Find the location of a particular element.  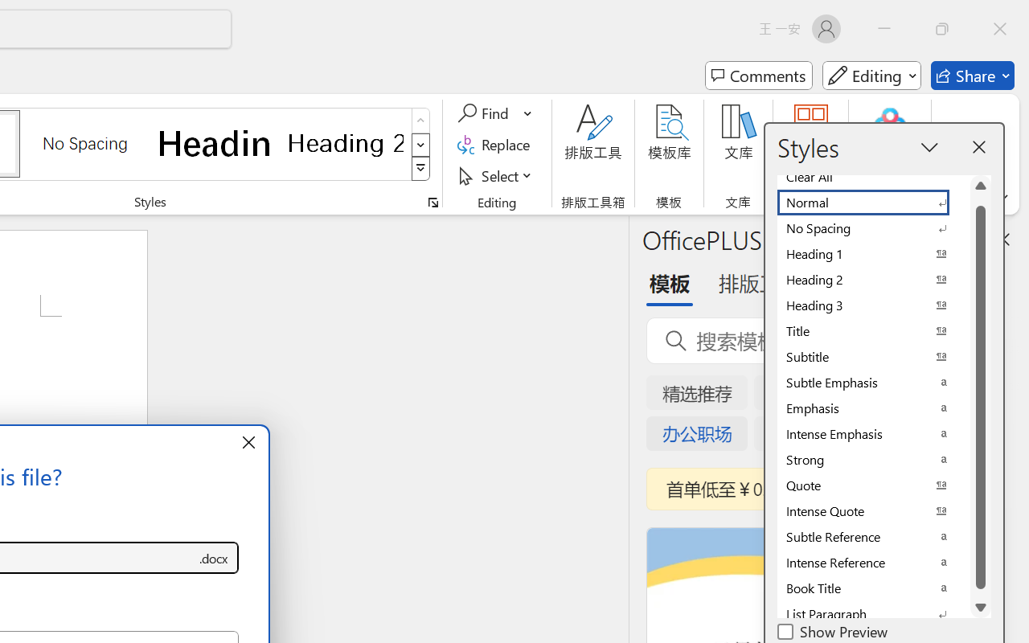

Clear All is located at coordinates (873, 177).